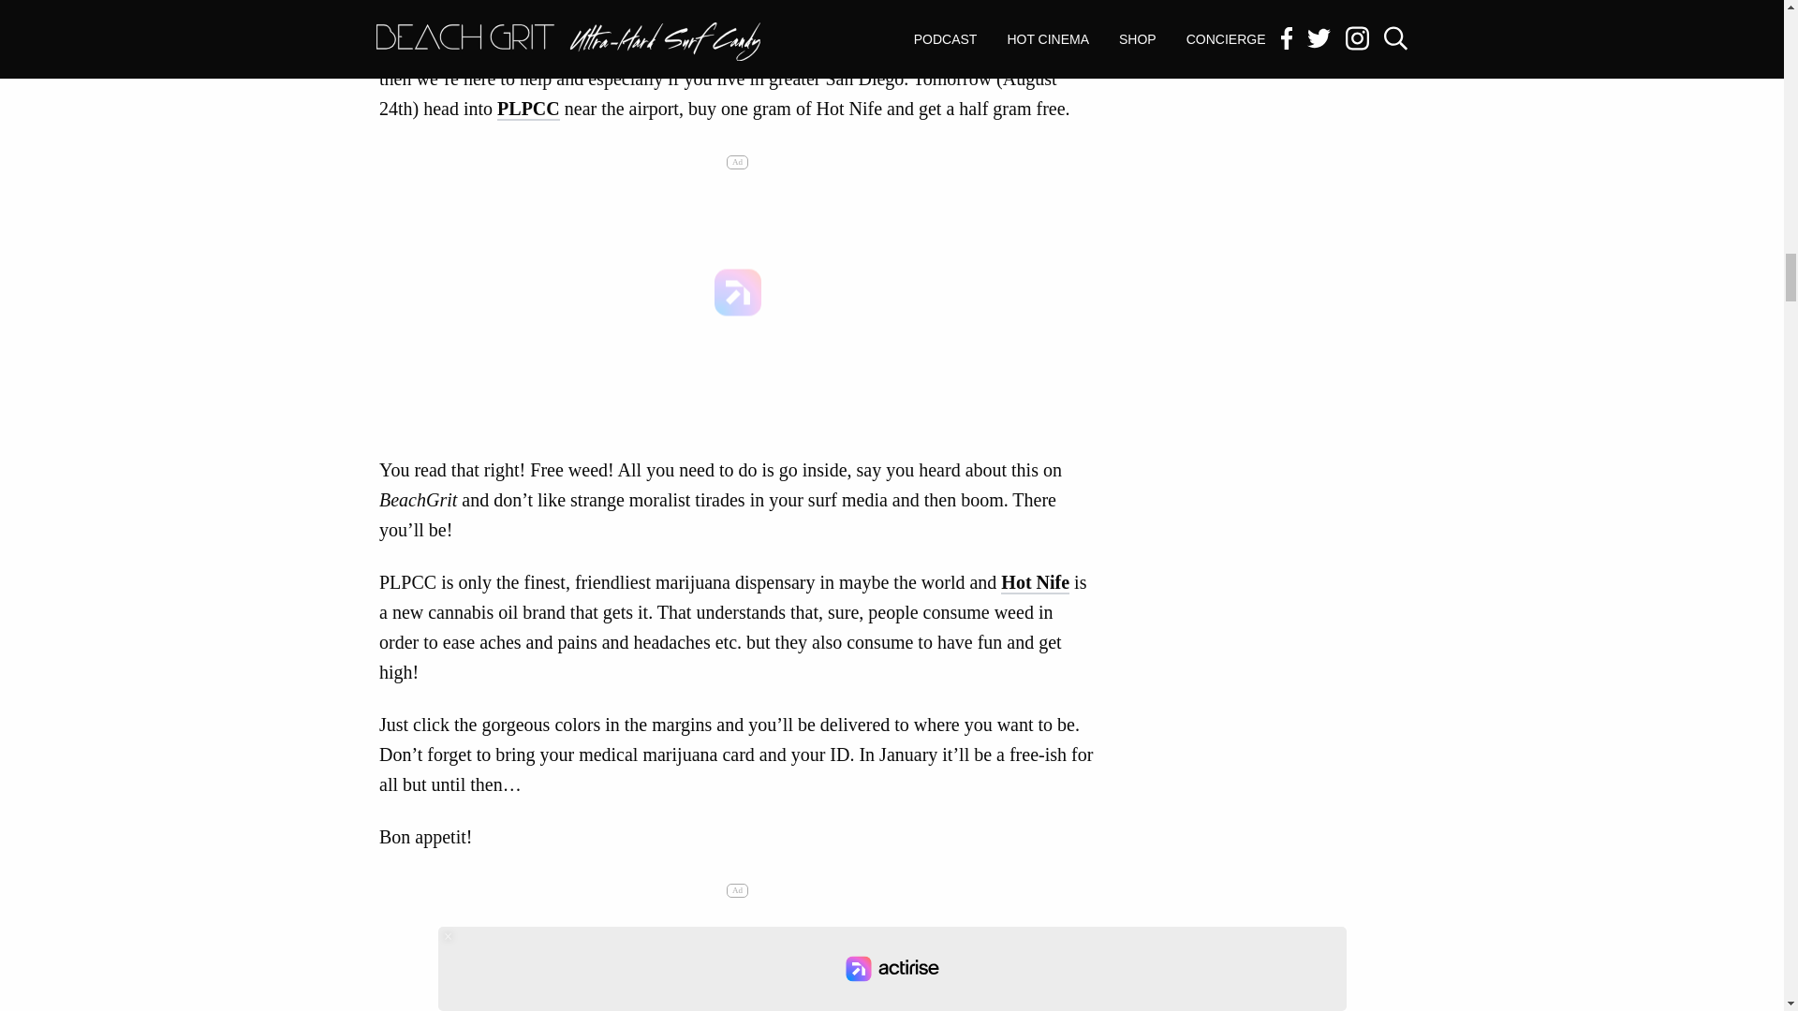 This screenshot has height=1011, width=1798. What do you see at coordinates (1036, 583) in the screenshot?
I see `Hot Nife` at bounding box center [1036, 583].